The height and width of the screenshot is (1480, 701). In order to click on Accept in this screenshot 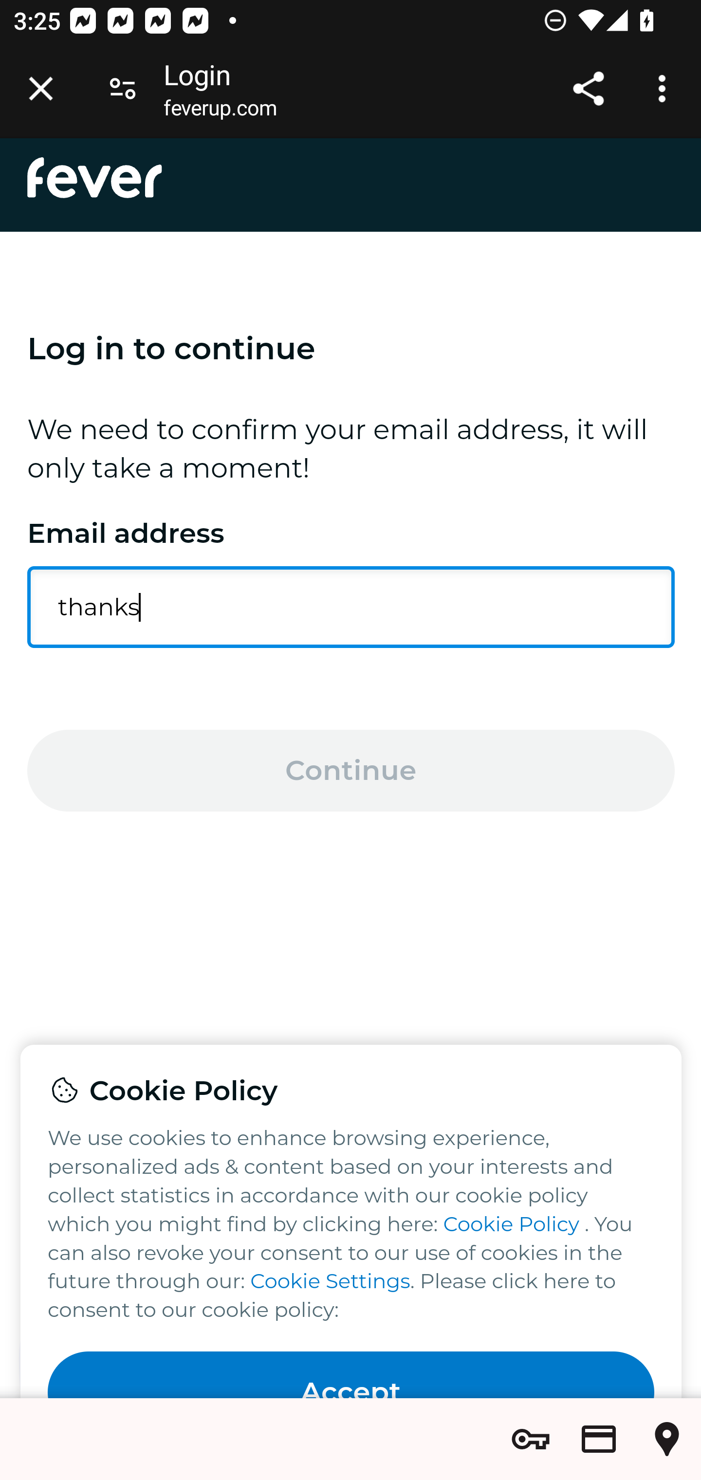, I will do `click(351, 1375)`.